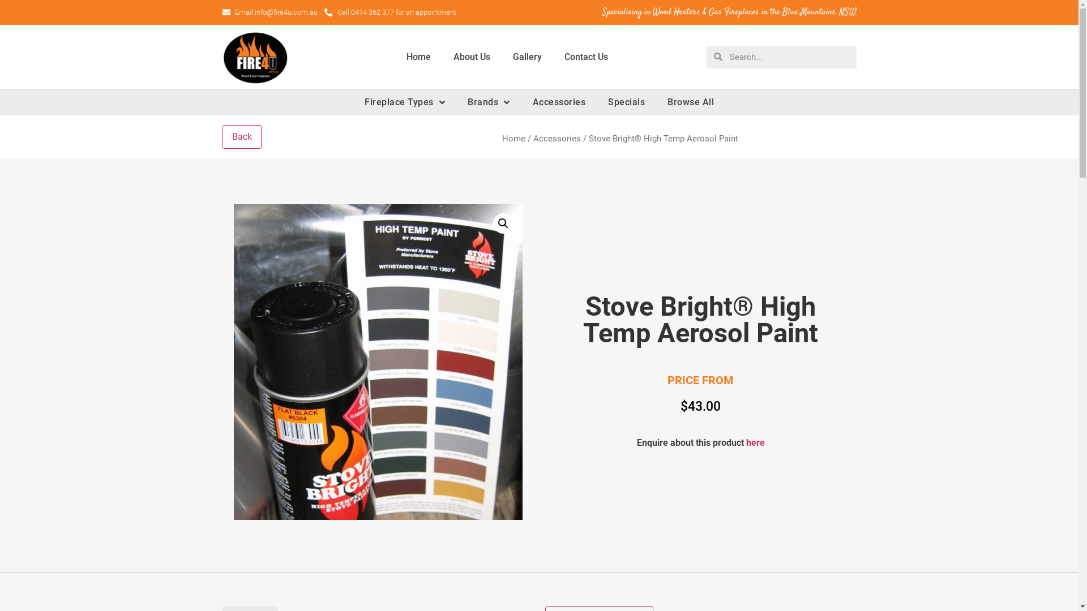 The height and width of the screenshot is (611, 1087). What do you see at coordinates (471, 57) in the screenshot?
I see `About Us` at bounding box center [471, 57].